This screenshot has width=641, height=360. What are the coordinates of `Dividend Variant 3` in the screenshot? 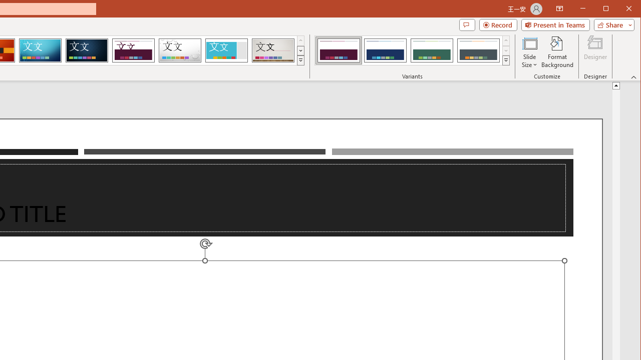 It's located at (432, 50).